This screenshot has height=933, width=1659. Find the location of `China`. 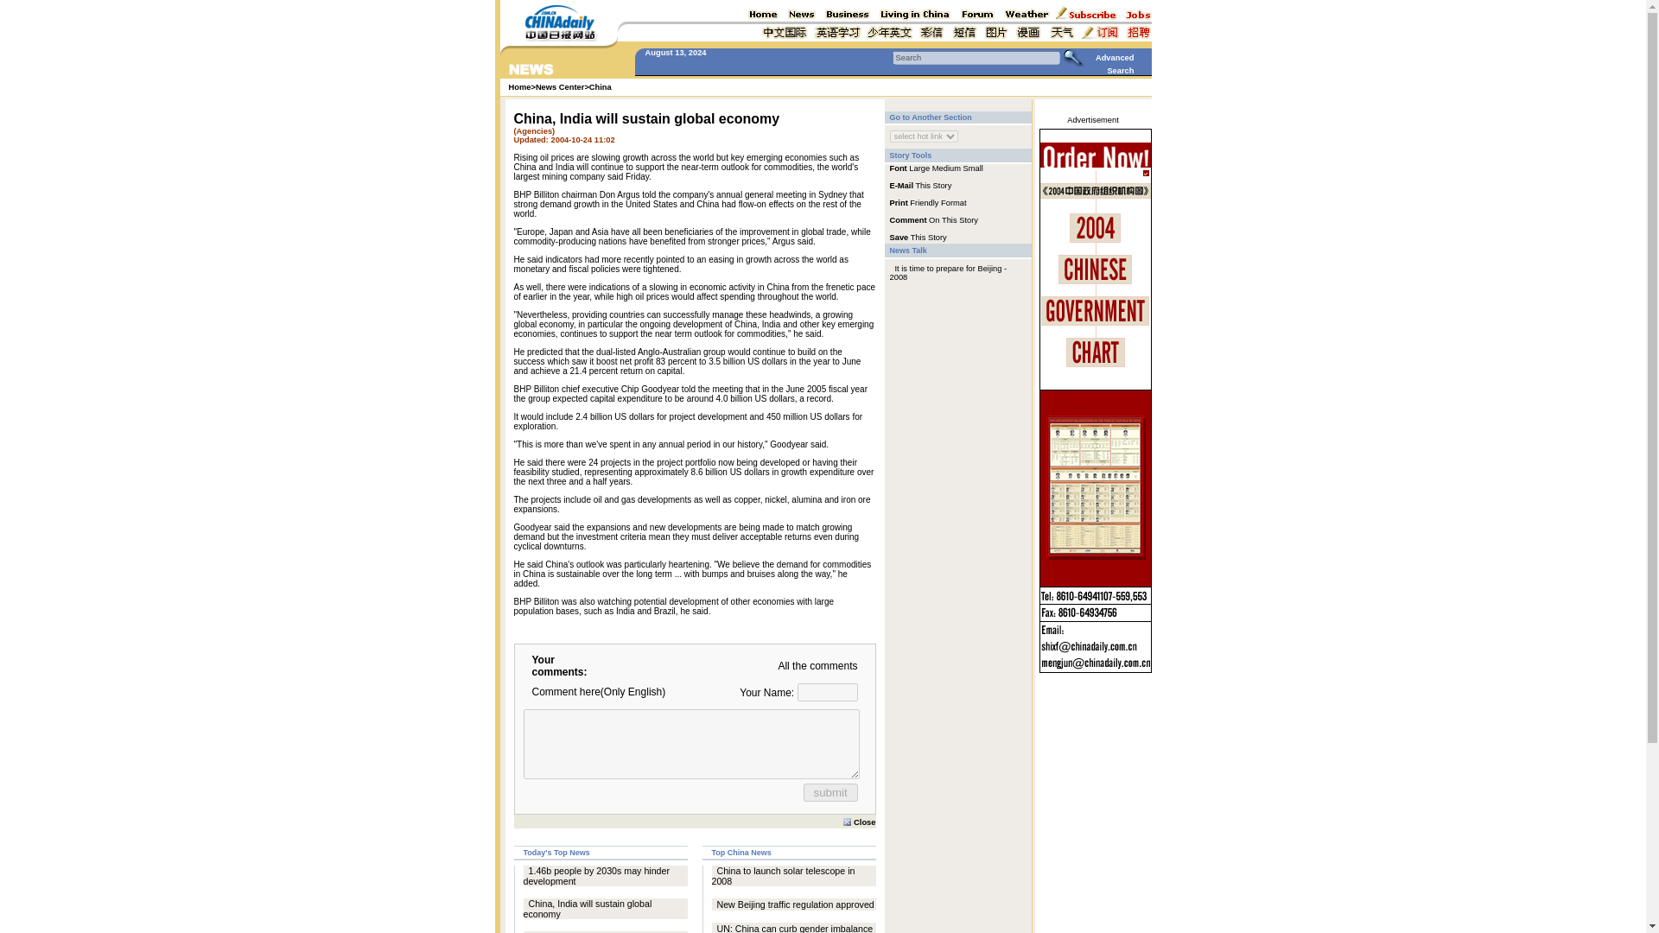

China is located at coordinates (600, 86).